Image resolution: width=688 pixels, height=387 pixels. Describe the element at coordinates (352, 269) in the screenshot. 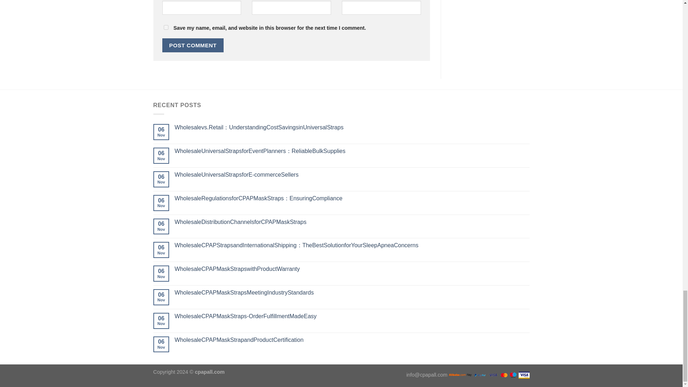

I see `WholesaleCPAPMaskStrapswithProductWarranty` at that location.